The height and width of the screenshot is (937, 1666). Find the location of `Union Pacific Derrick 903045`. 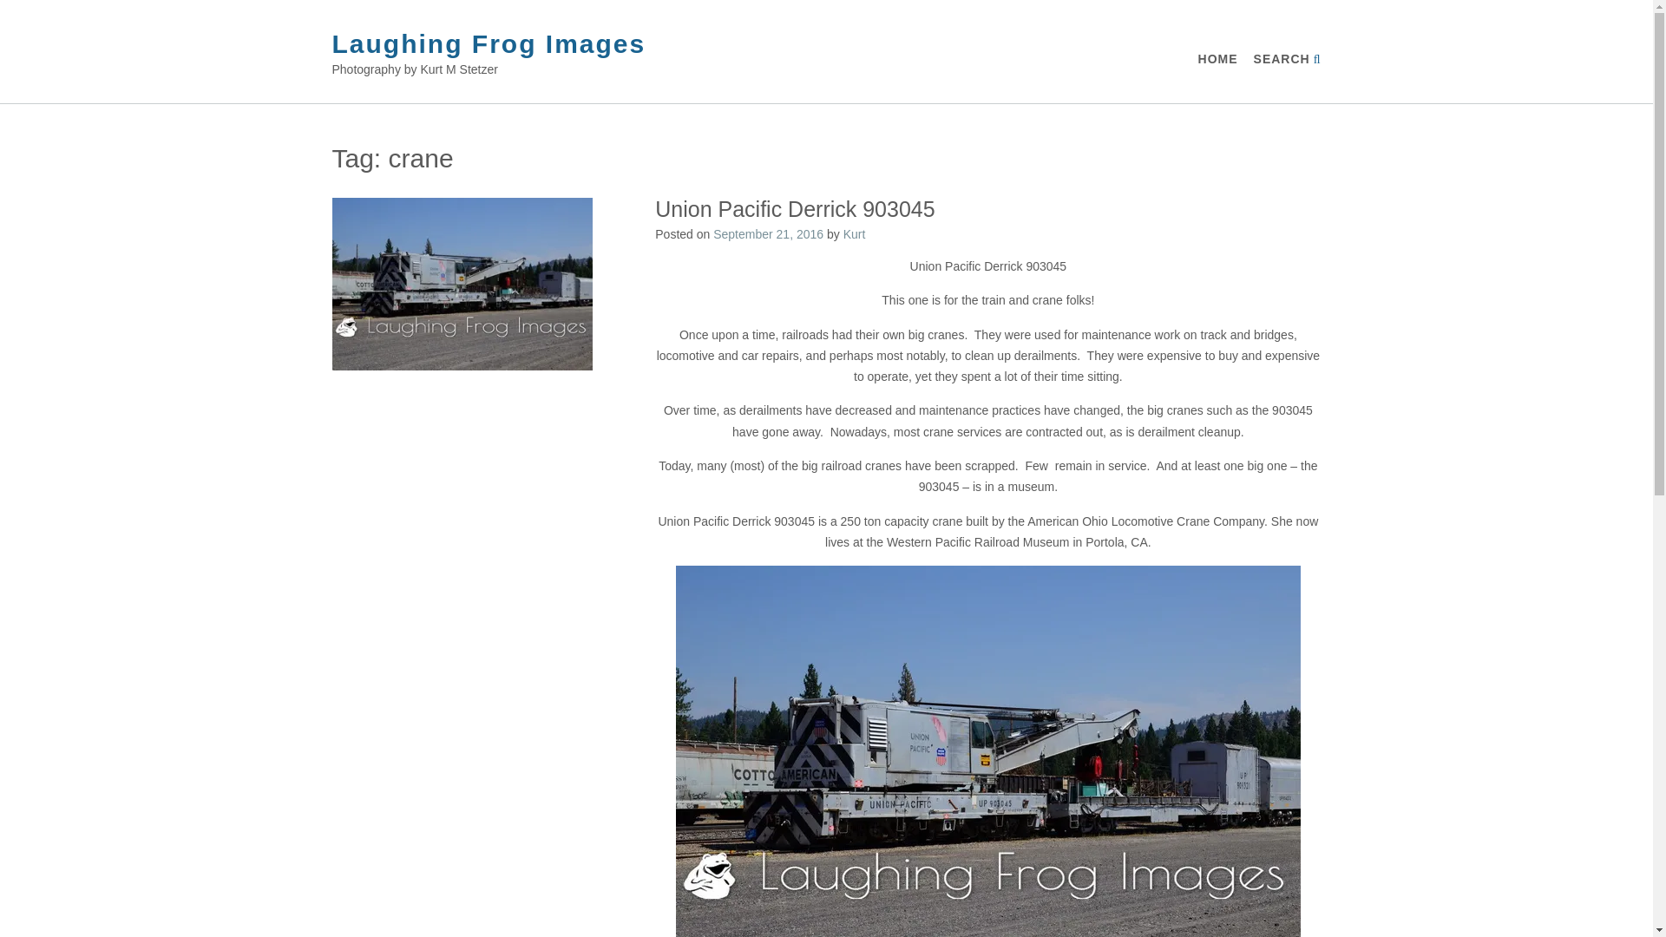

Union Pacific Derrick 903045 is located at coordinates (795, 208).